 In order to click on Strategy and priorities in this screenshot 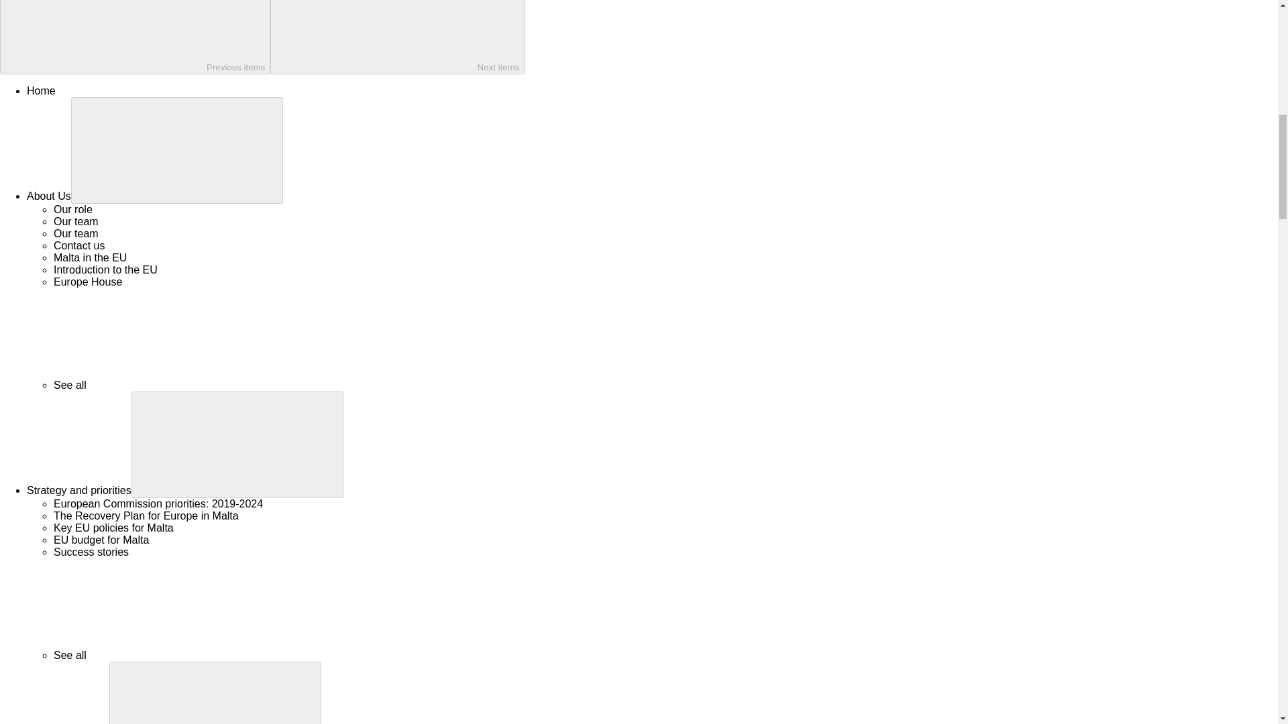, I will do `click(79, 489)`.